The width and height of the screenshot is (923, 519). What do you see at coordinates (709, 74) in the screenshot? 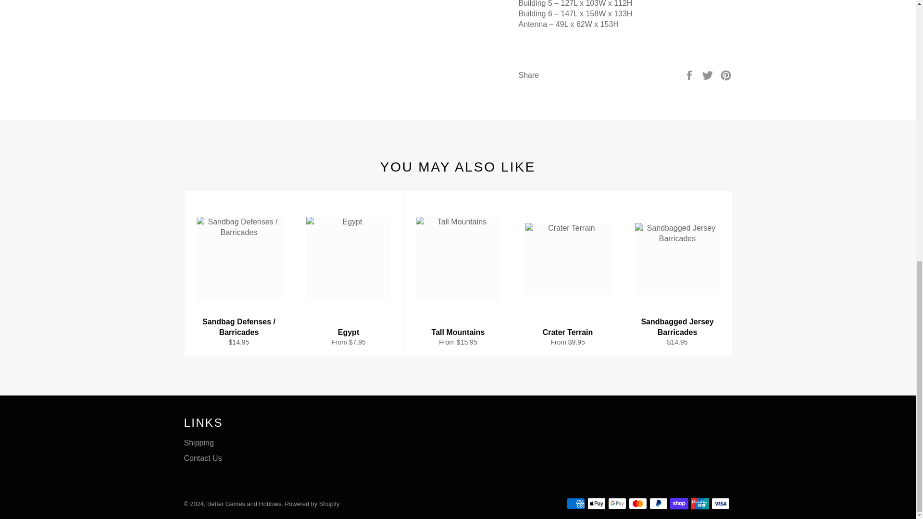
I see `Tweet on Twitter` at bounding box center [709, 74].